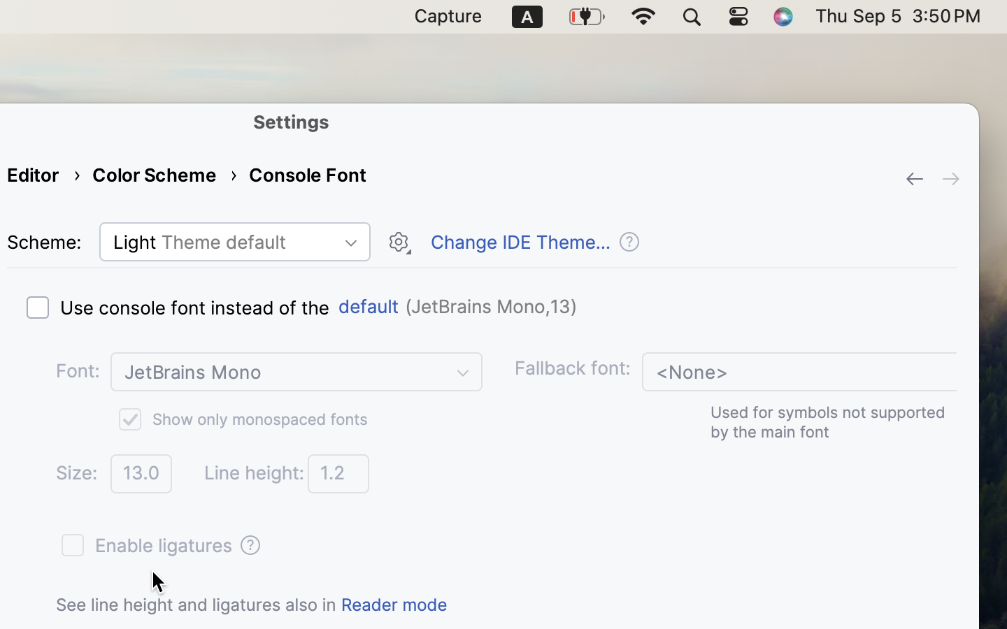 The height and width of the screenshot is (629, 1007). Describe the element at coordinates (297, 372) in the screenshot. I see `JetBrains Mono` at that location.